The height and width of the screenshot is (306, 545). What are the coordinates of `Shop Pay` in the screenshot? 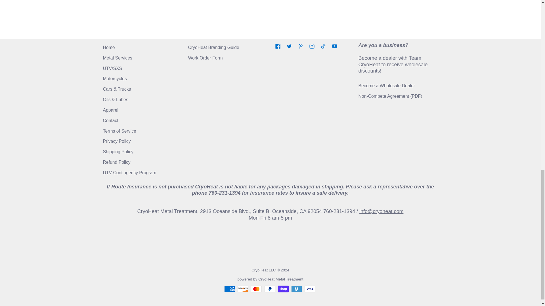 It's located at (283, 289).